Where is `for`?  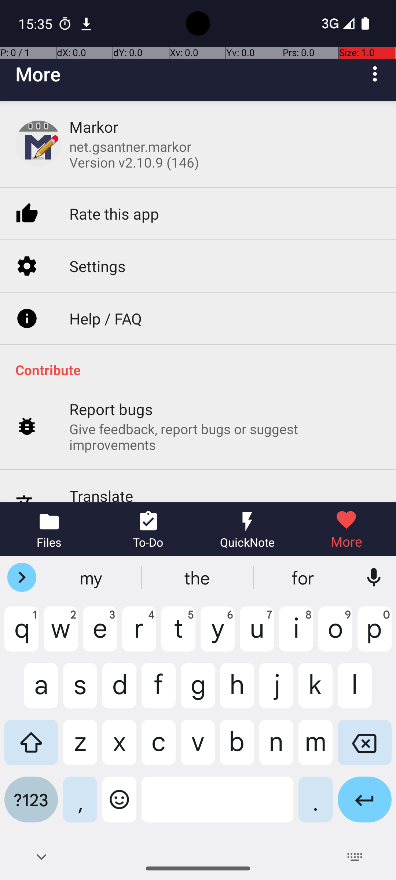 for is located at coordinates (304, 577).